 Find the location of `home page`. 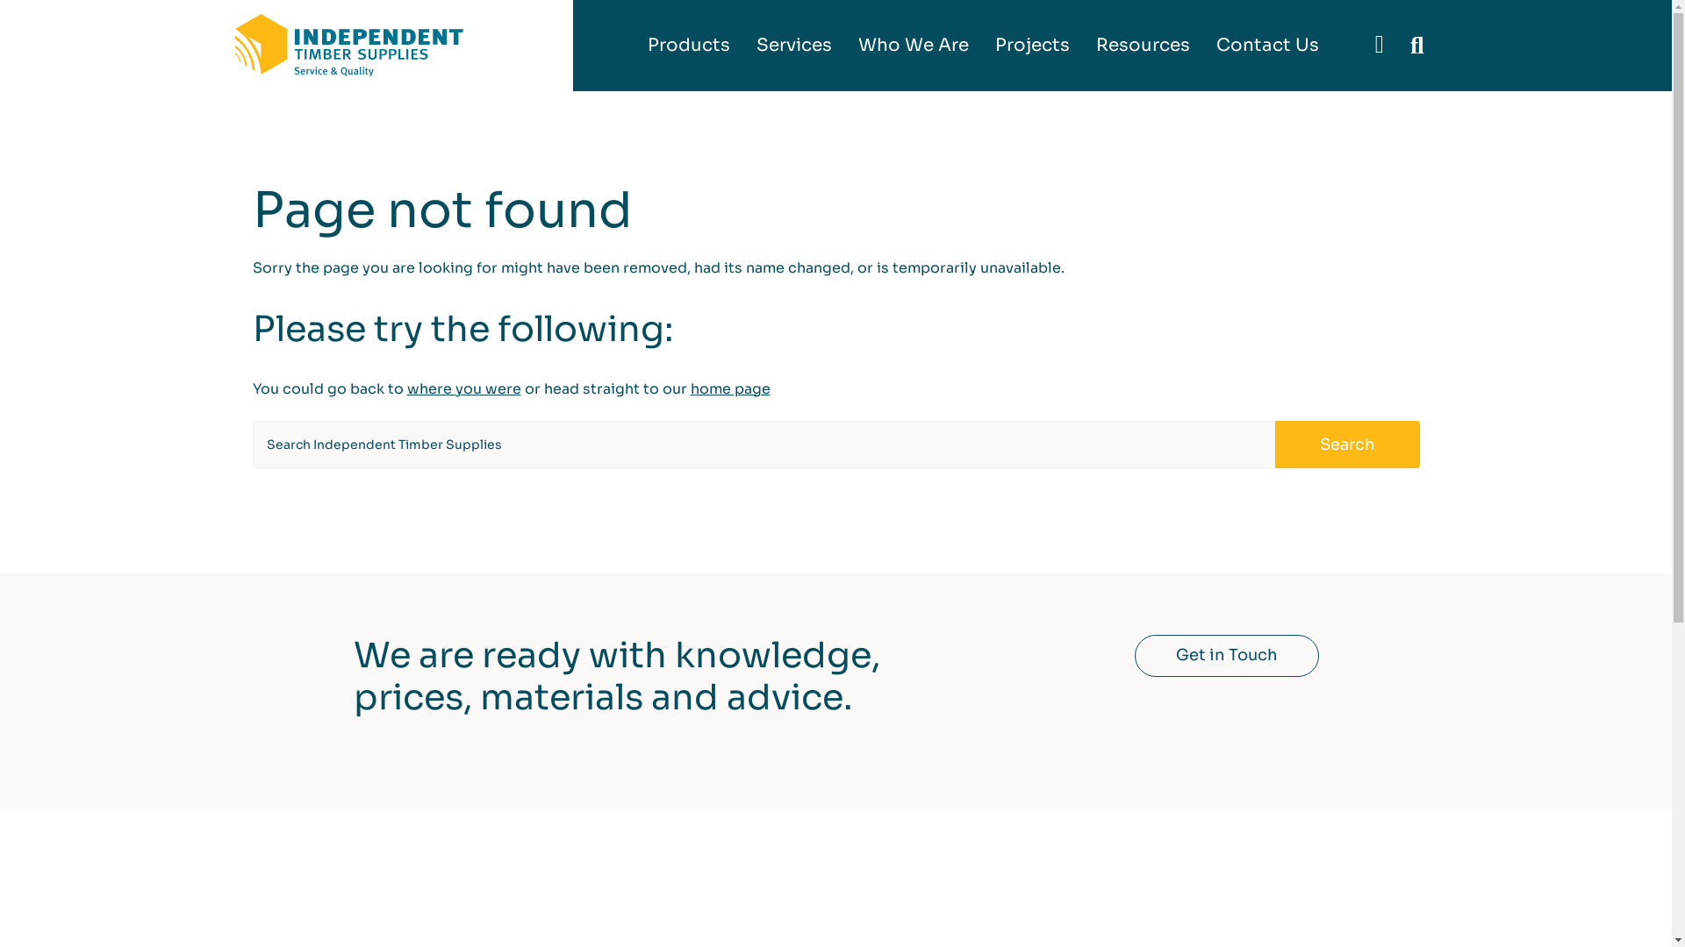

home page is located at coordinates (730, 389).